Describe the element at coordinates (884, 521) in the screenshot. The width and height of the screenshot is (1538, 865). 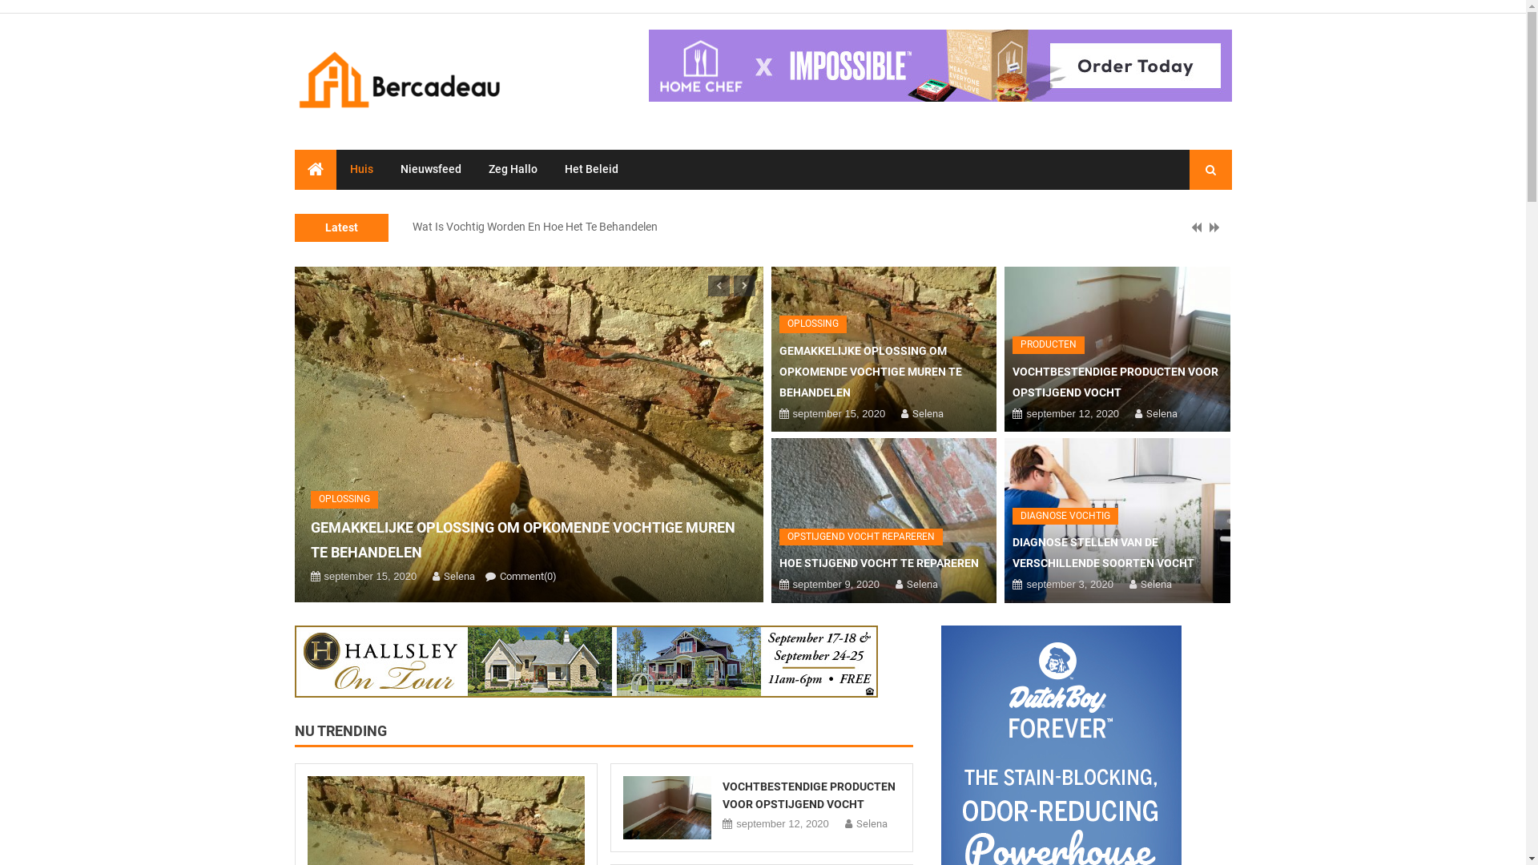
I see `Hoe stijgend vocht te repareren` at that location.